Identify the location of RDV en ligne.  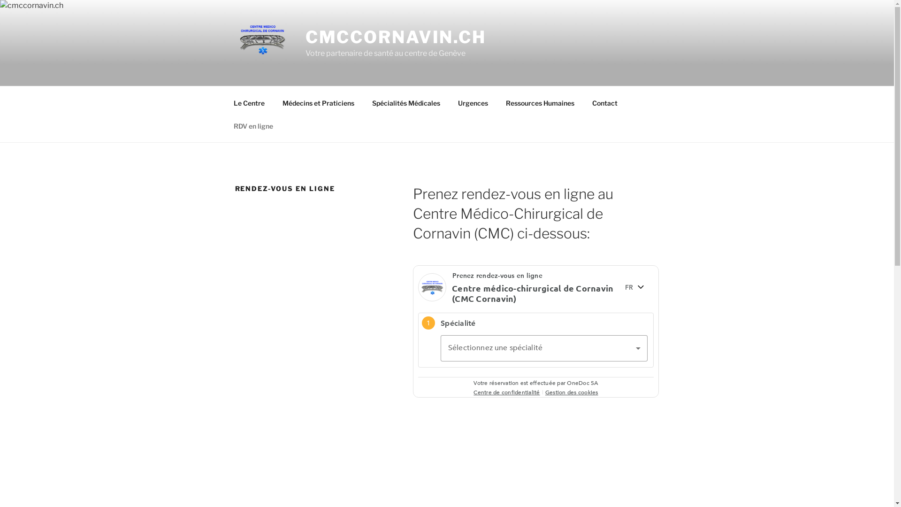
(253, 126).